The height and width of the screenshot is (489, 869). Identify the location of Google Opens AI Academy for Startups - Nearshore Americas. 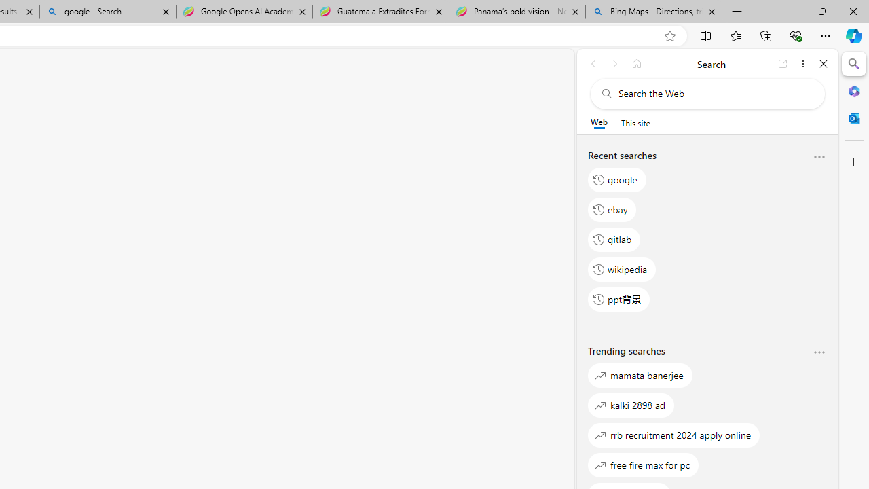
(244, 12).